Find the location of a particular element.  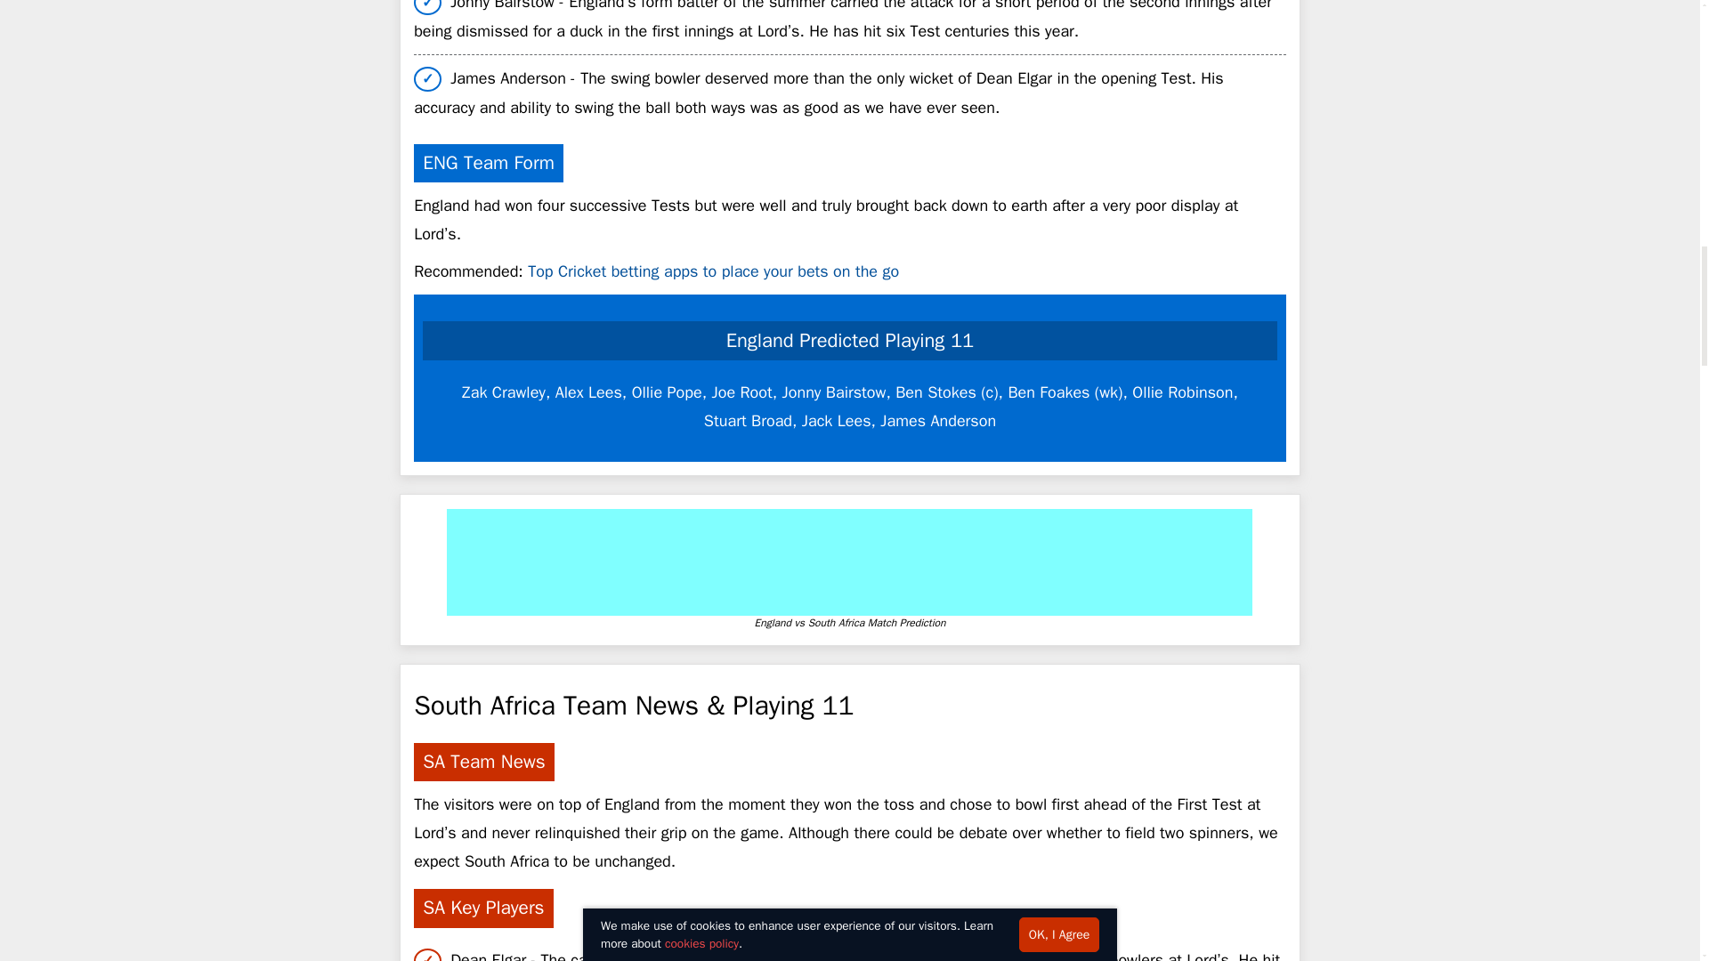

Top Cricket betting apps to place your bets on the go is located at coordinates (713, 271).